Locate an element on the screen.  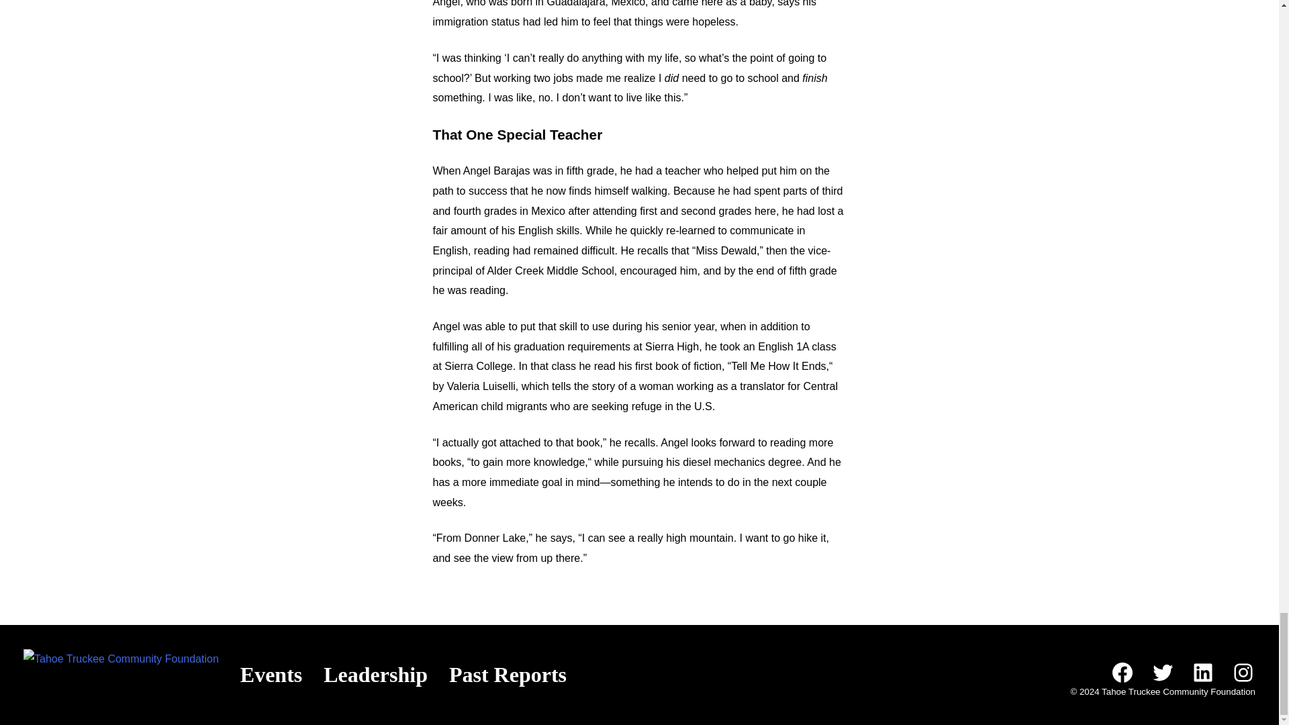
Leadership is located at coordinates (375, 674).